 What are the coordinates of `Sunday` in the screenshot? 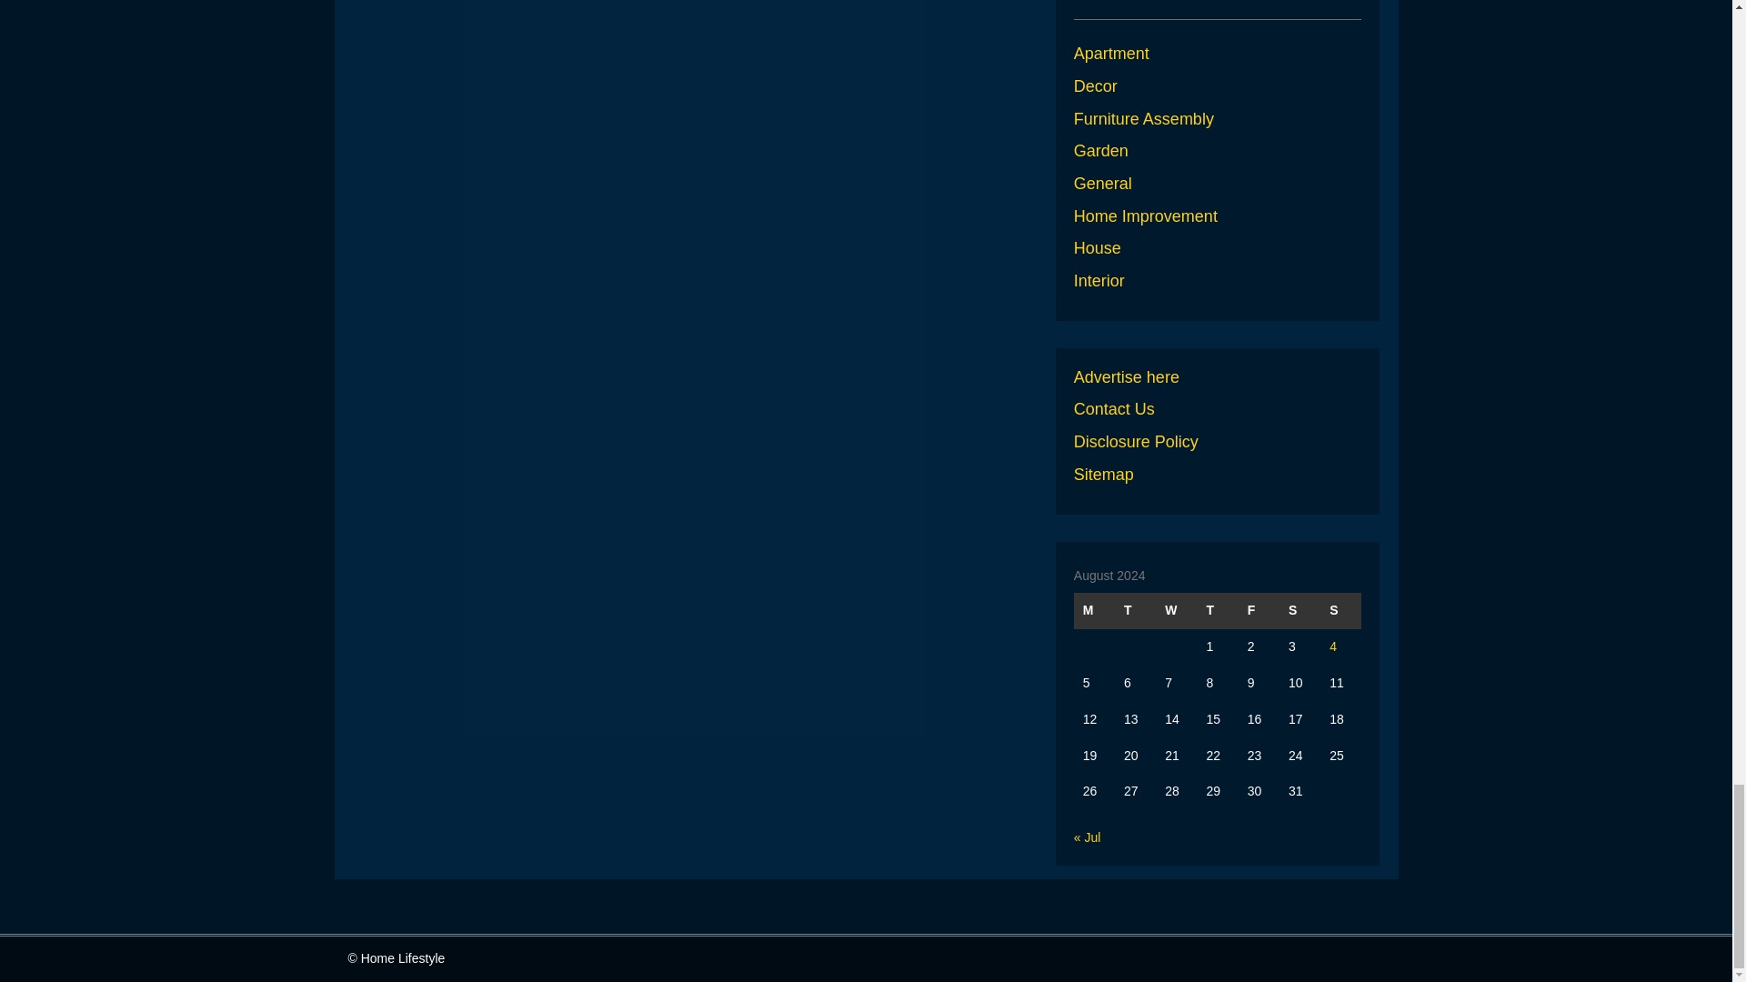 It's located at (1340, 611).